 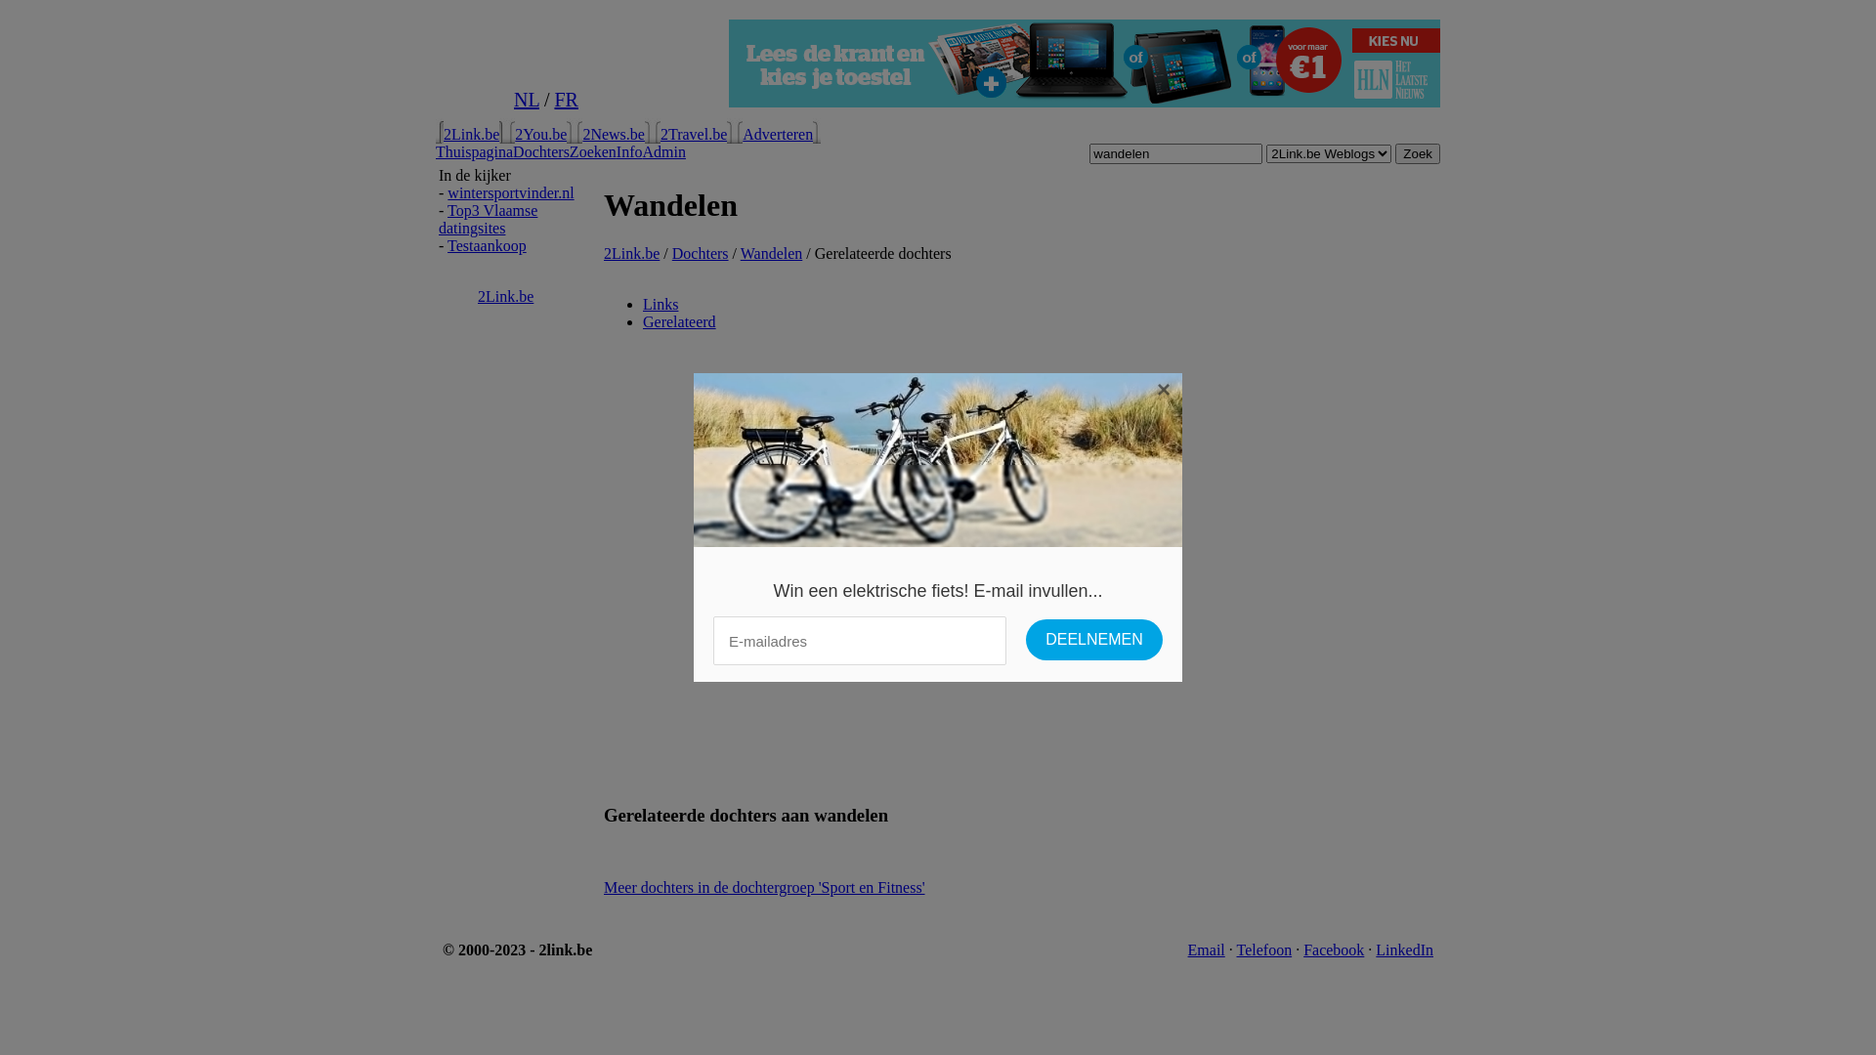 What do you see at coordinates (694, 135) in the screenshot?
I see `2Travel.be` at bounding box center [694, 135].